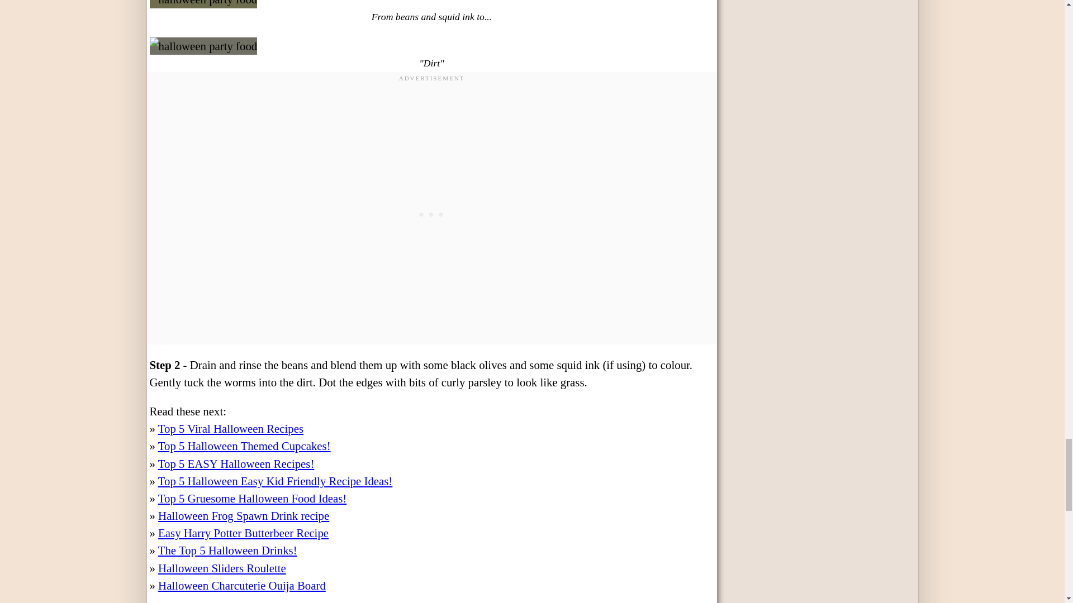 This screenshot has height=603, width=1073. What do you see at coordinates (244, 515) in the screenshot?
I see `Halloween Frog Spawn Drink recipe` at bounding box center [244, 515].